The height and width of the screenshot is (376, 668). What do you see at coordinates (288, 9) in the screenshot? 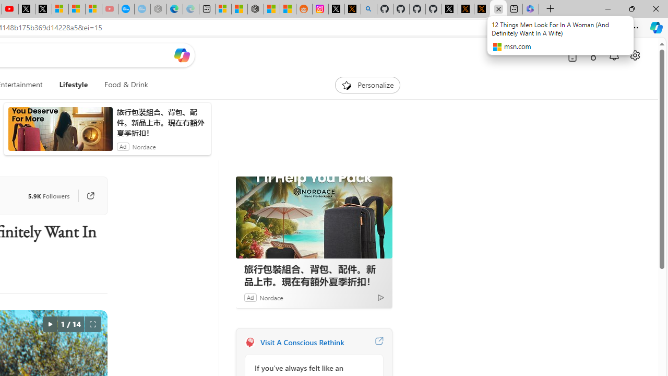
I see `Shanghai, China Weather trends | Microsoft Weather` at bounding box center [288, 9].